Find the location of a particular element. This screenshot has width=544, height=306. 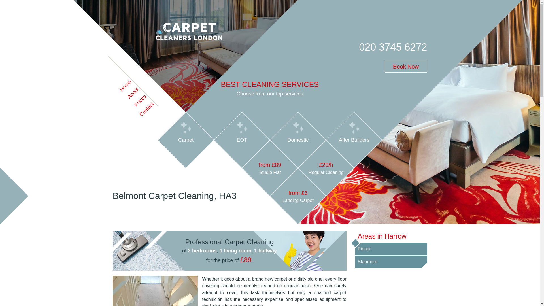

After Builders is located at coordinates (346, 132).